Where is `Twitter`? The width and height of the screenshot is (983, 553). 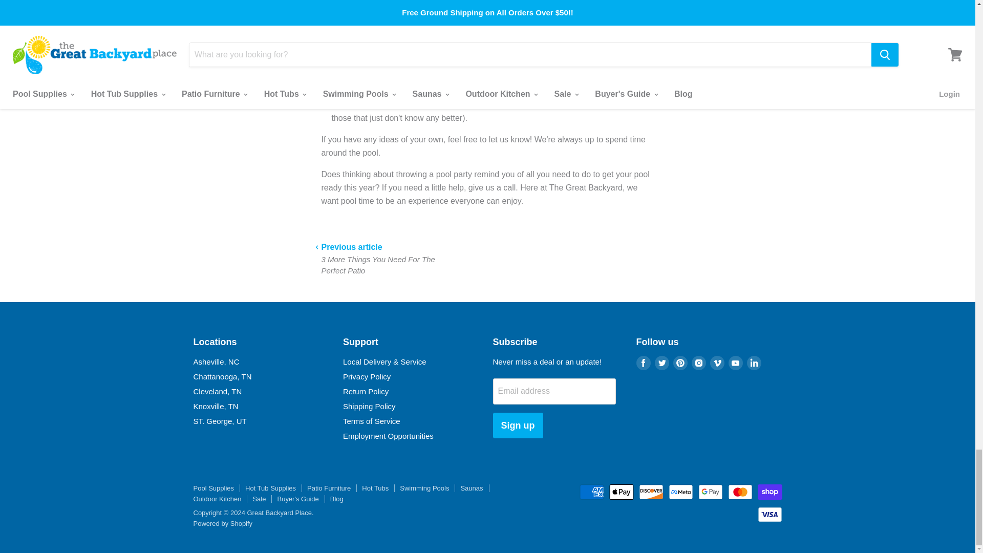 Twitter is located at coordinates (661, 363).